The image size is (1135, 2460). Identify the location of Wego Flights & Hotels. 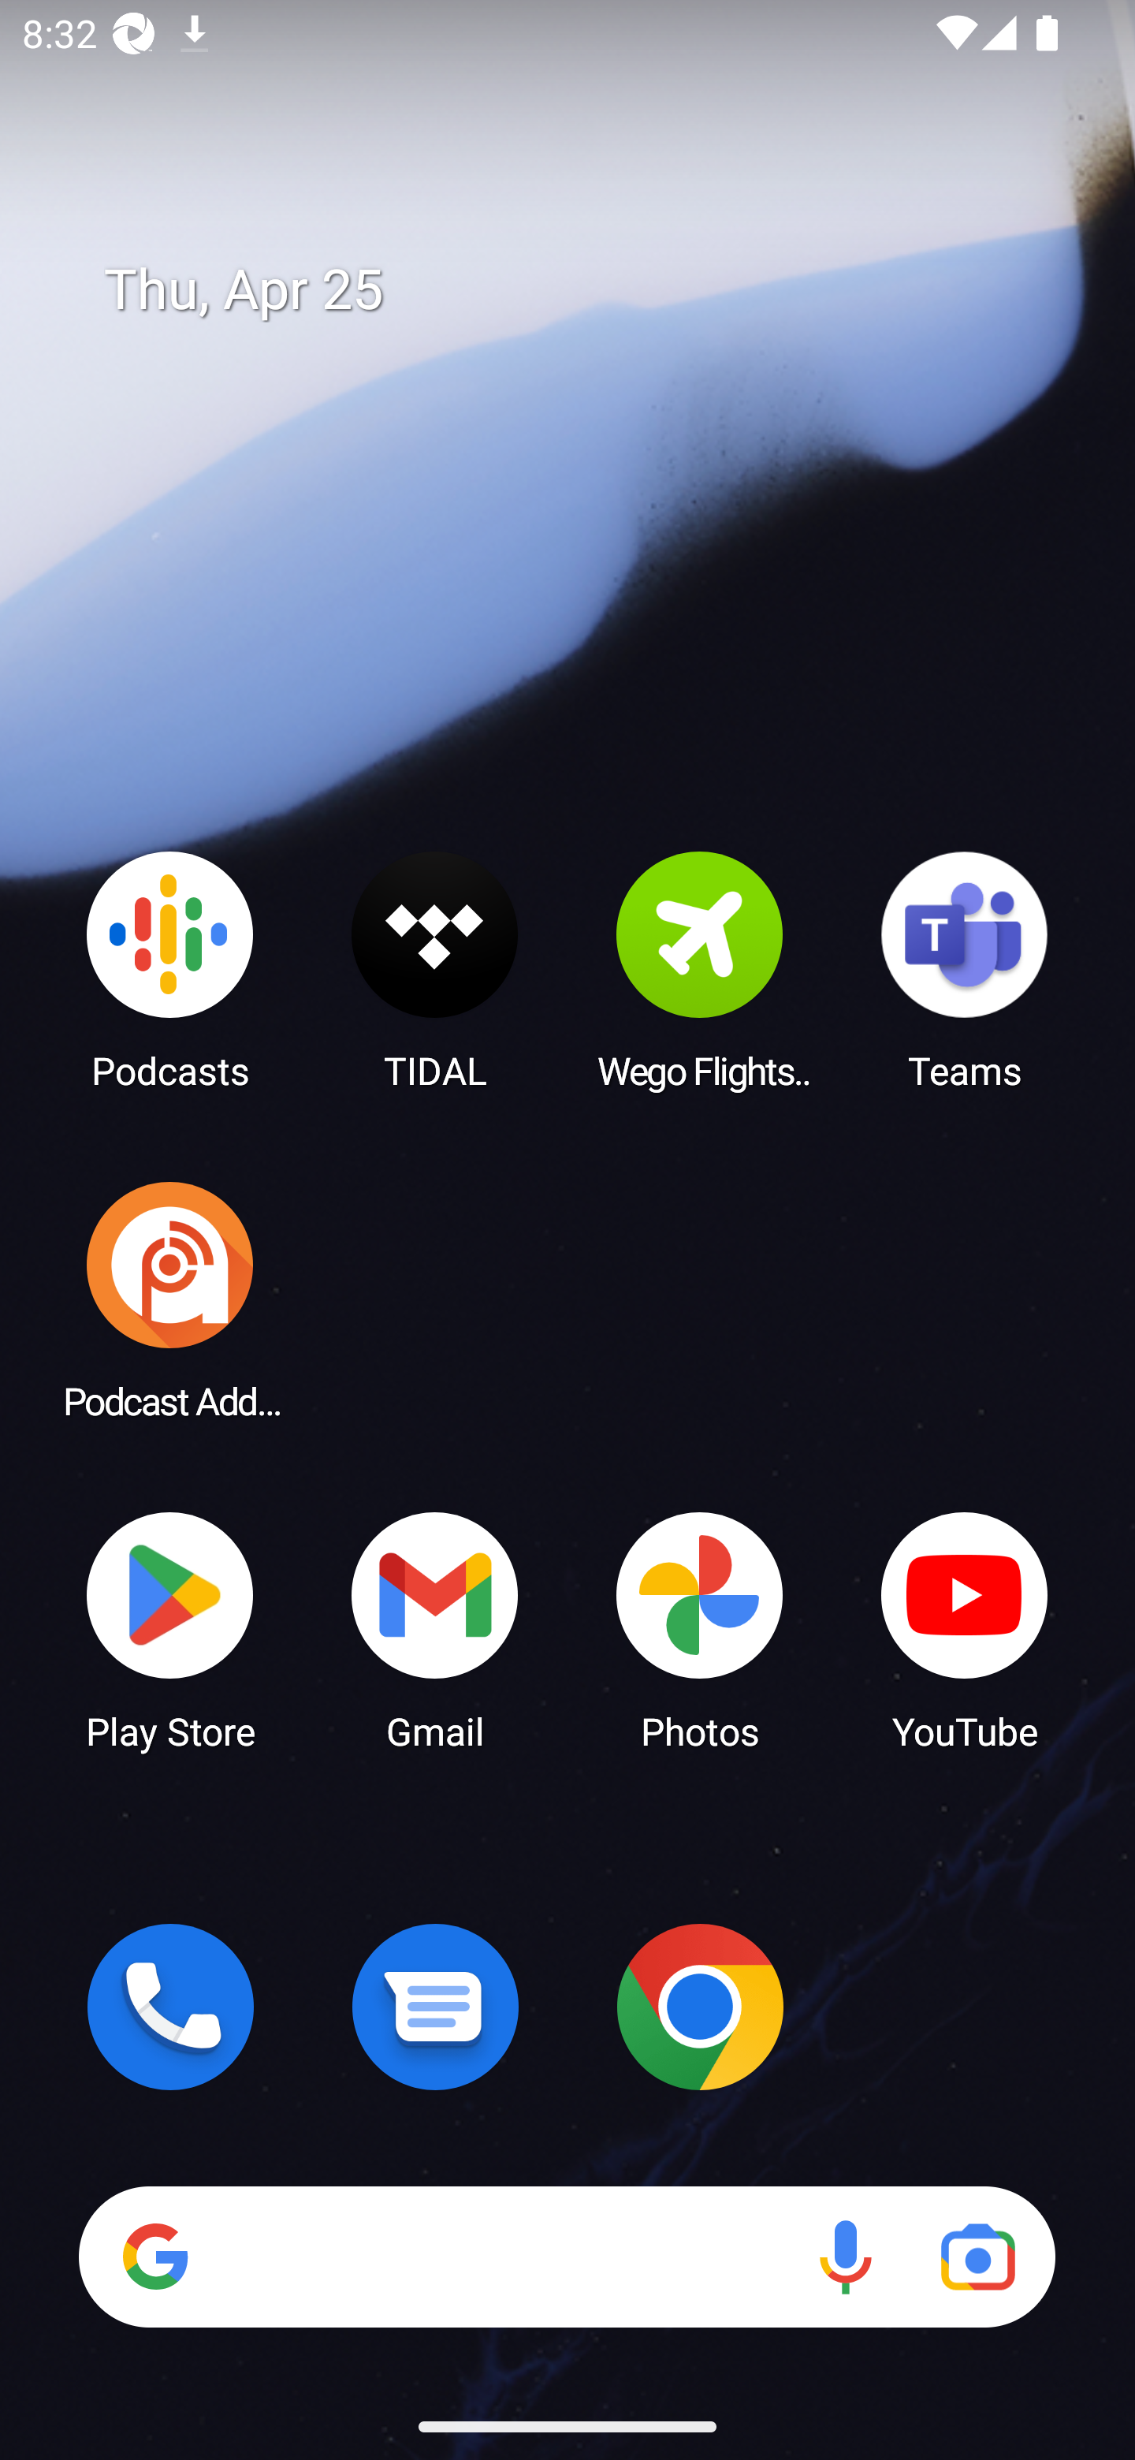
(700, 969).